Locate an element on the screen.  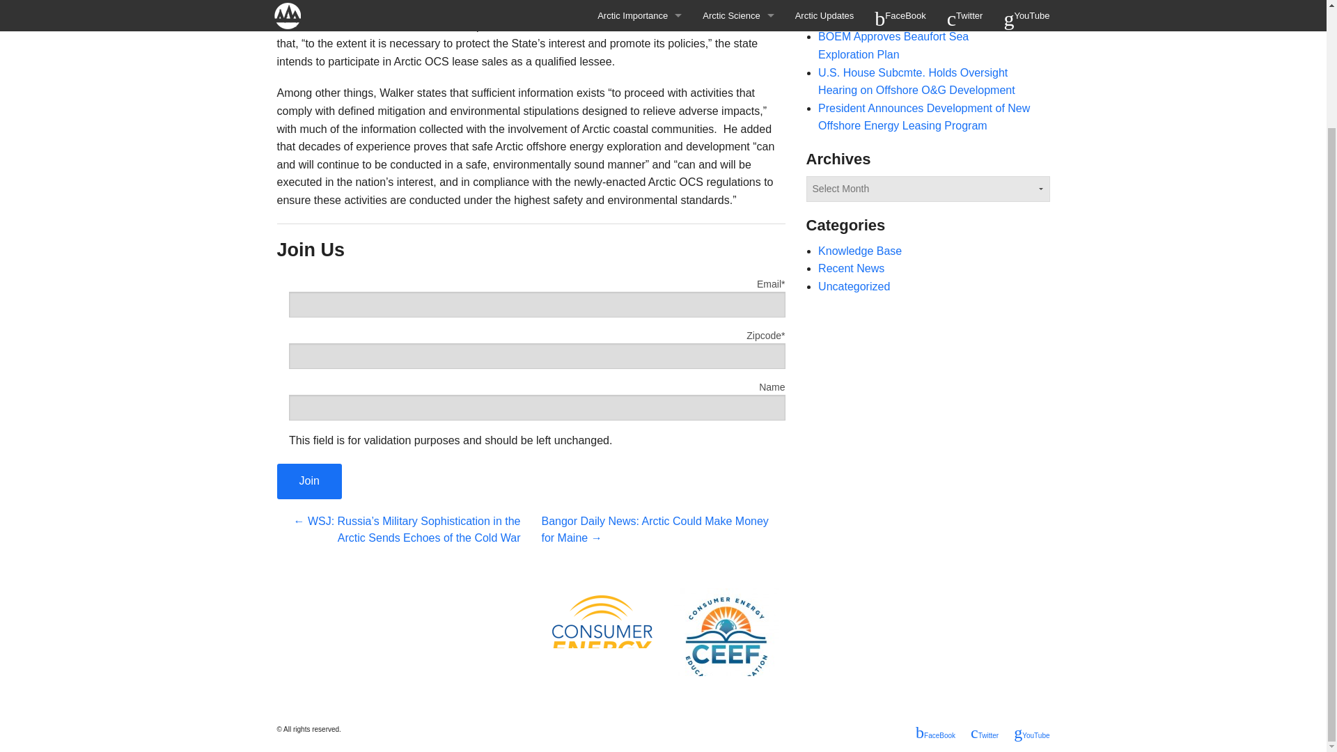
YouTube is located at coordinates (1031, 733).